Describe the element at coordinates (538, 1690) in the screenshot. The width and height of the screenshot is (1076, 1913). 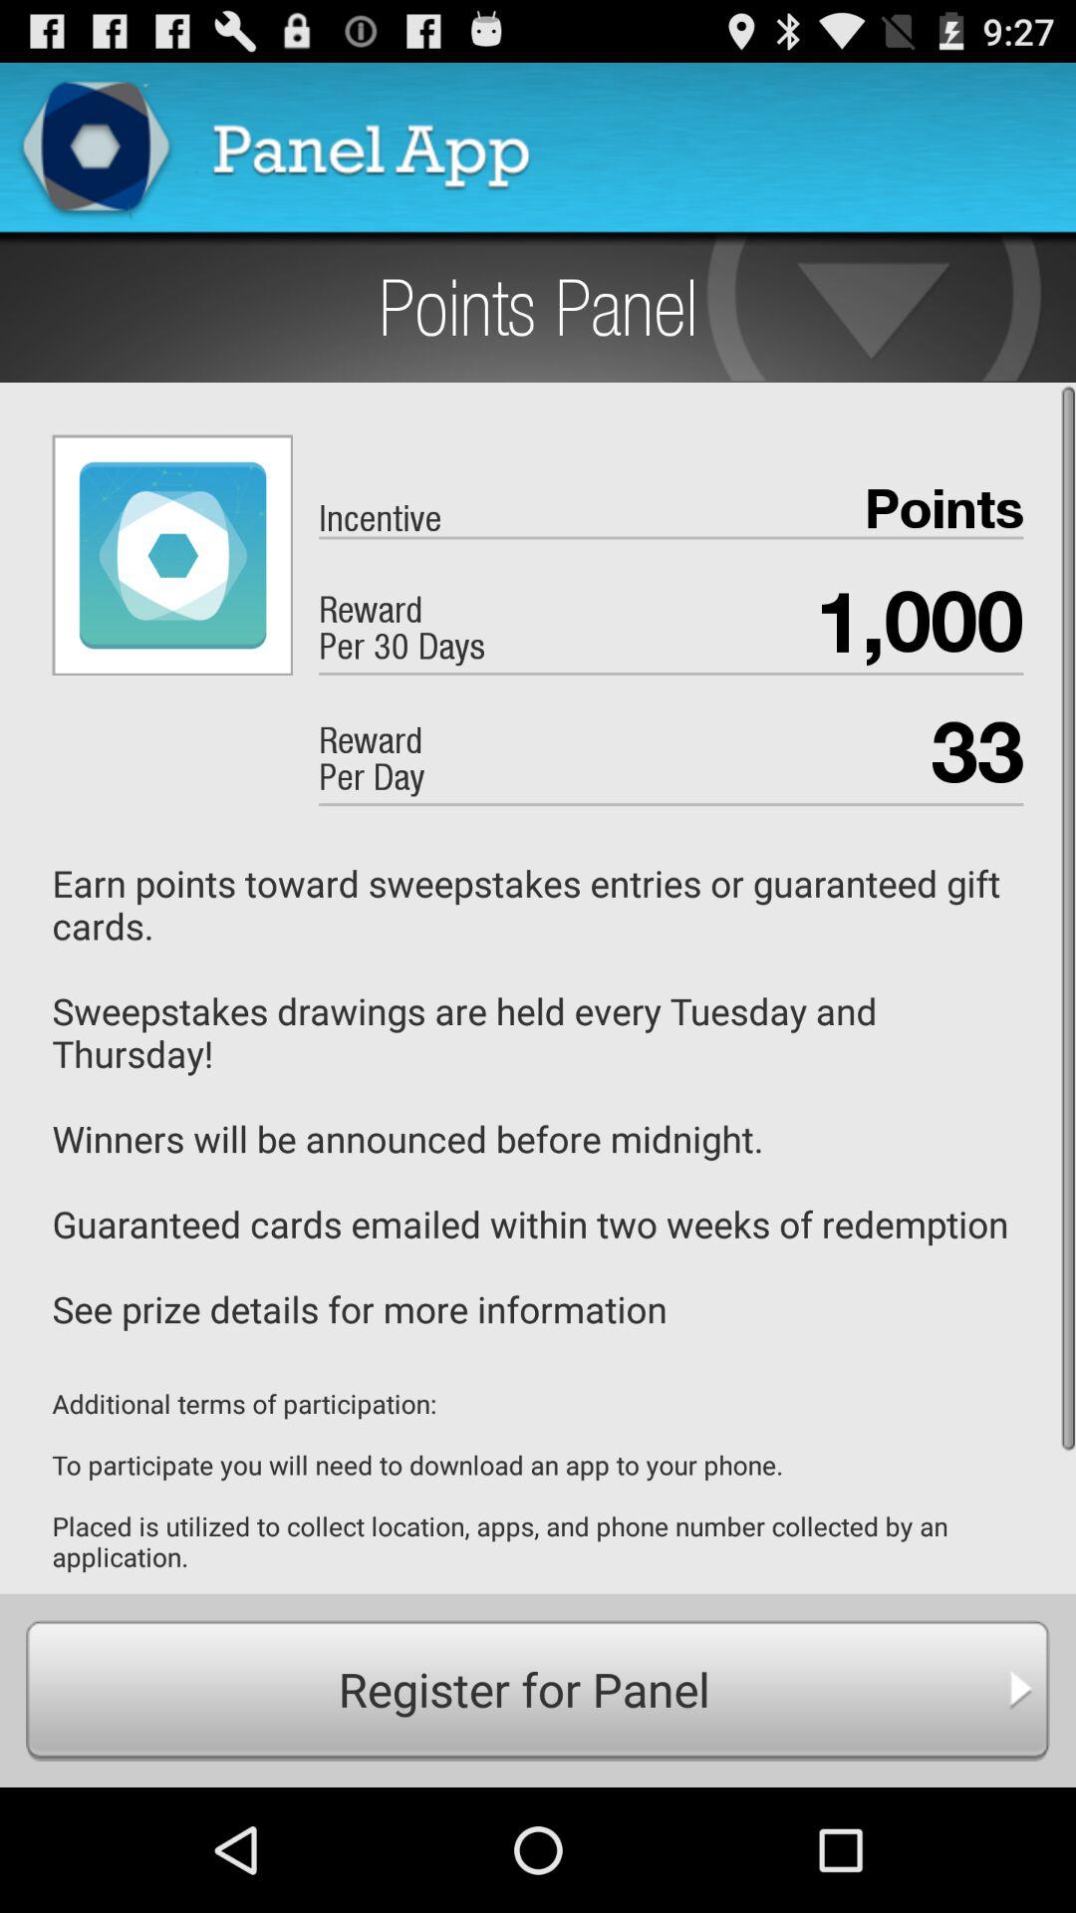
I see `select the register for panel` at that location.